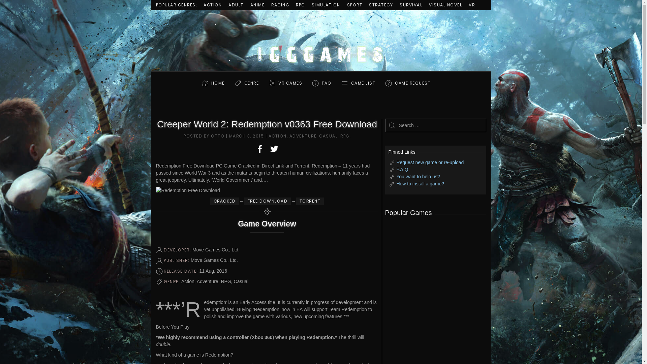 The width and height of the screenshot is (647, 364). Describe the element at coordinates (236, 5) in the screenshot. I see `ADULT` at that location.